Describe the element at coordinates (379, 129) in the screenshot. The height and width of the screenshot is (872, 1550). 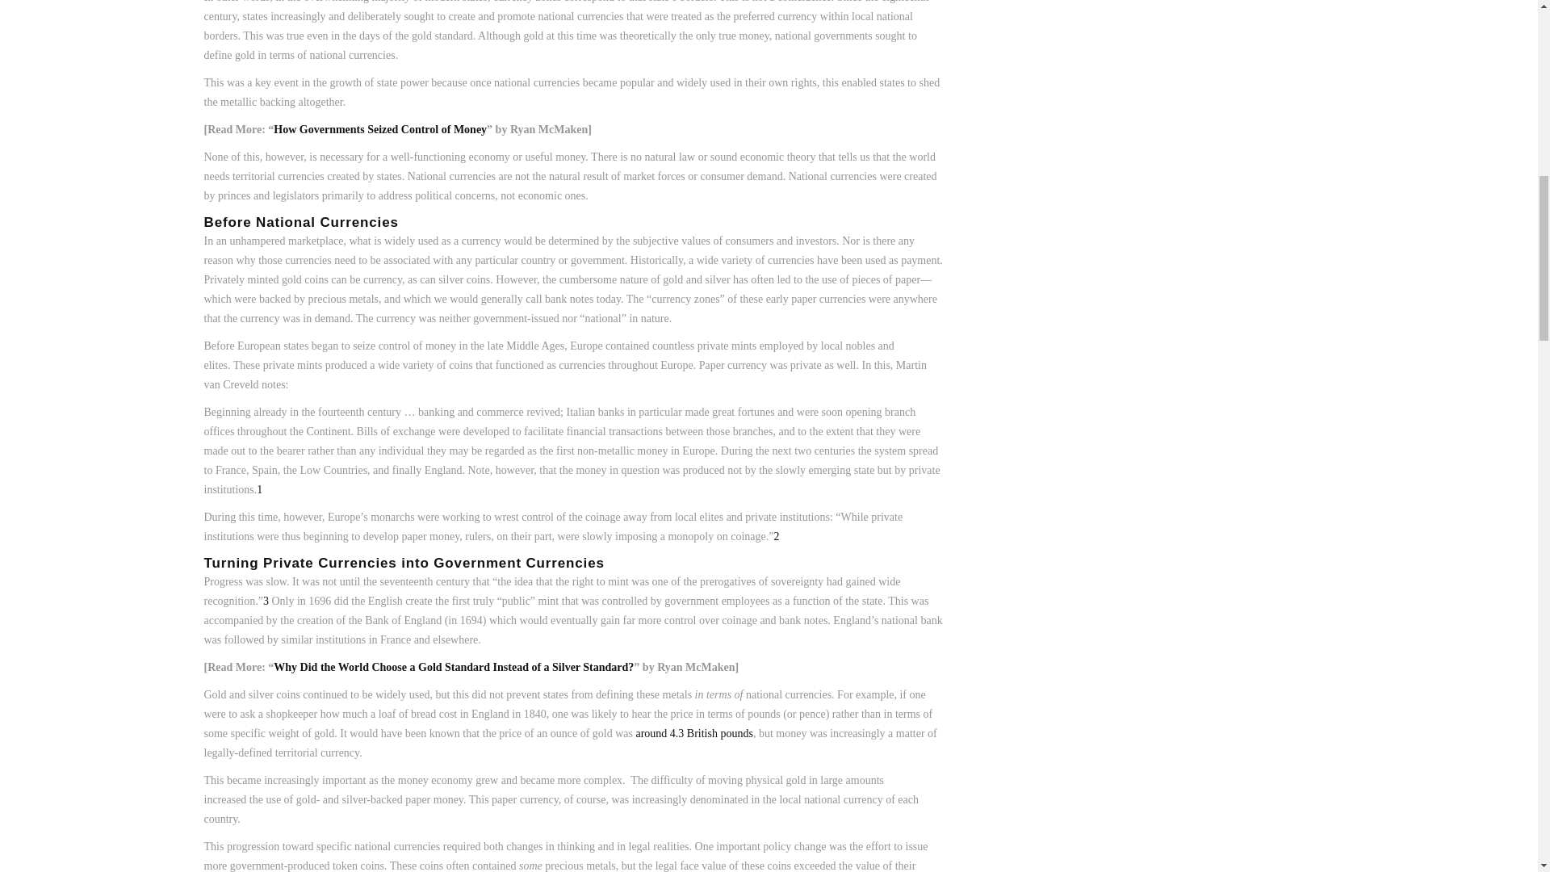
I see `How Governments Seized Control of Money` at that location.